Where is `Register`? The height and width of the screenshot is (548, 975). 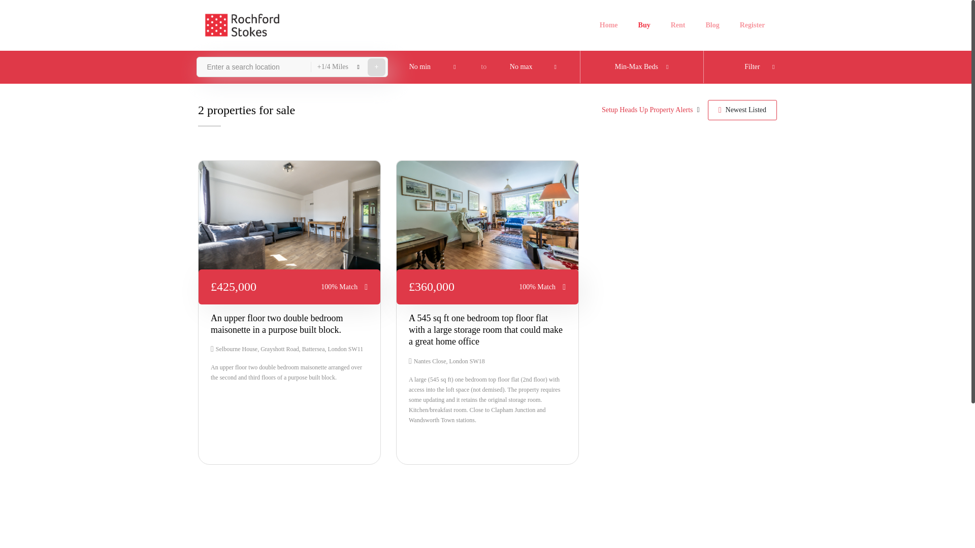
Register is located at coordinates (752, 25).